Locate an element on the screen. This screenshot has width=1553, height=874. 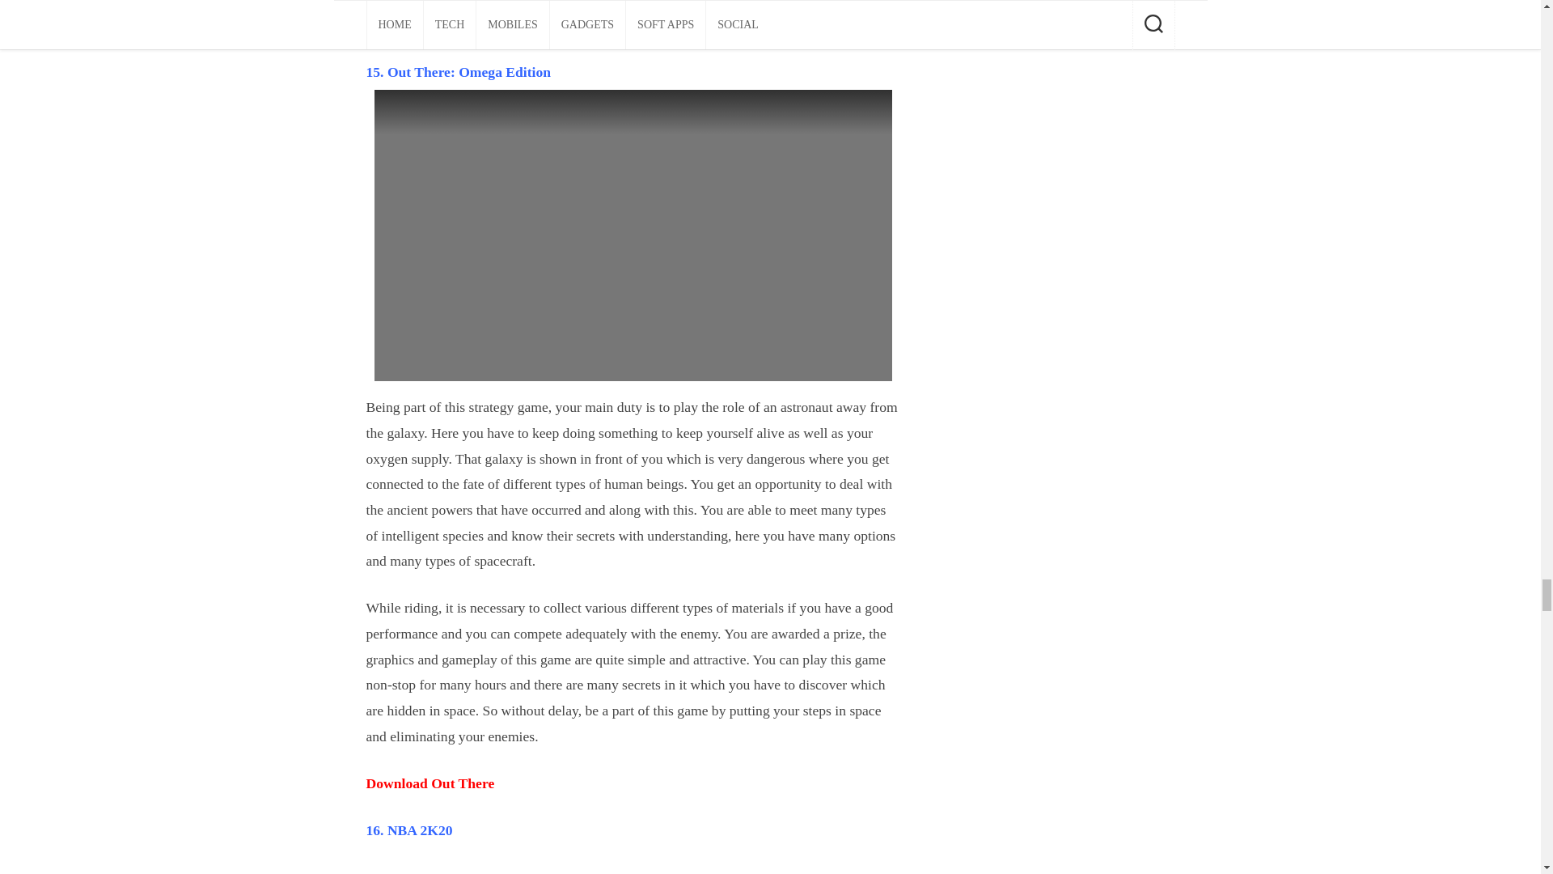
Download Sky Dancer Premium is located at coordinates (463, 24).